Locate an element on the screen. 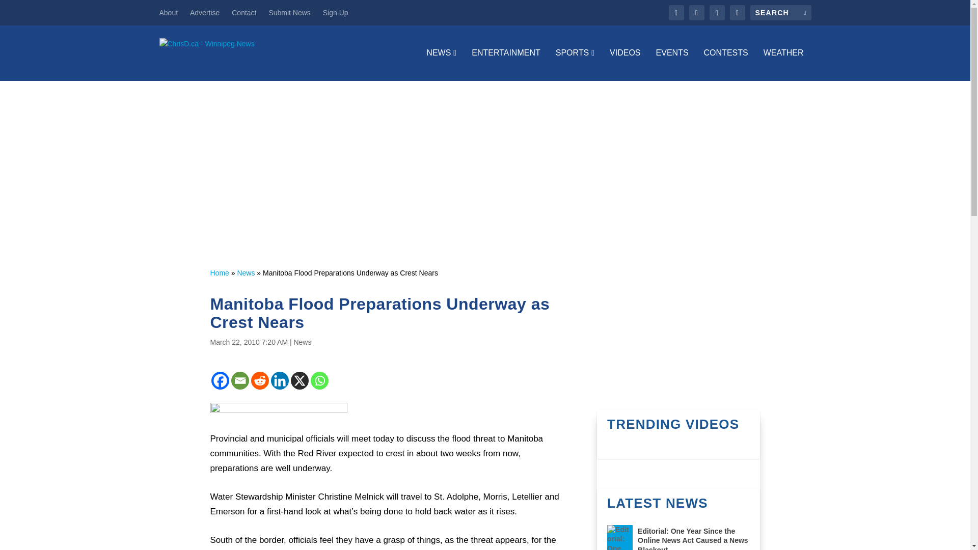 Image resolution: width=978 pixels, height=550 pixels. NEWS is located at coordinates (441, 65).